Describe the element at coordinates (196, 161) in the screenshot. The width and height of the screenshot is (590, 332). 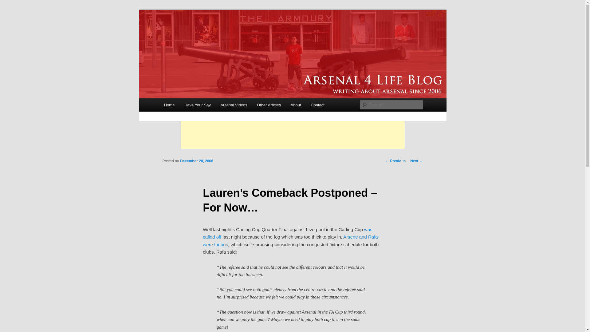
I see `December 20, 2006` at that location.